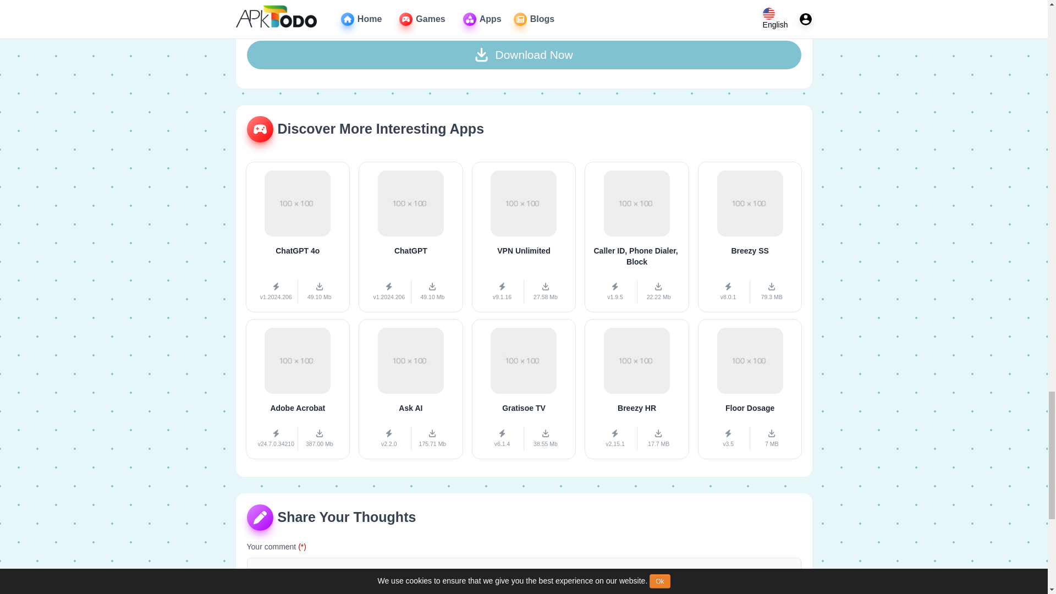  What do you see at coordinates (637, 388) in the screenshot?
I see `Adobe Acrobat` at bounding box center [637, 388].